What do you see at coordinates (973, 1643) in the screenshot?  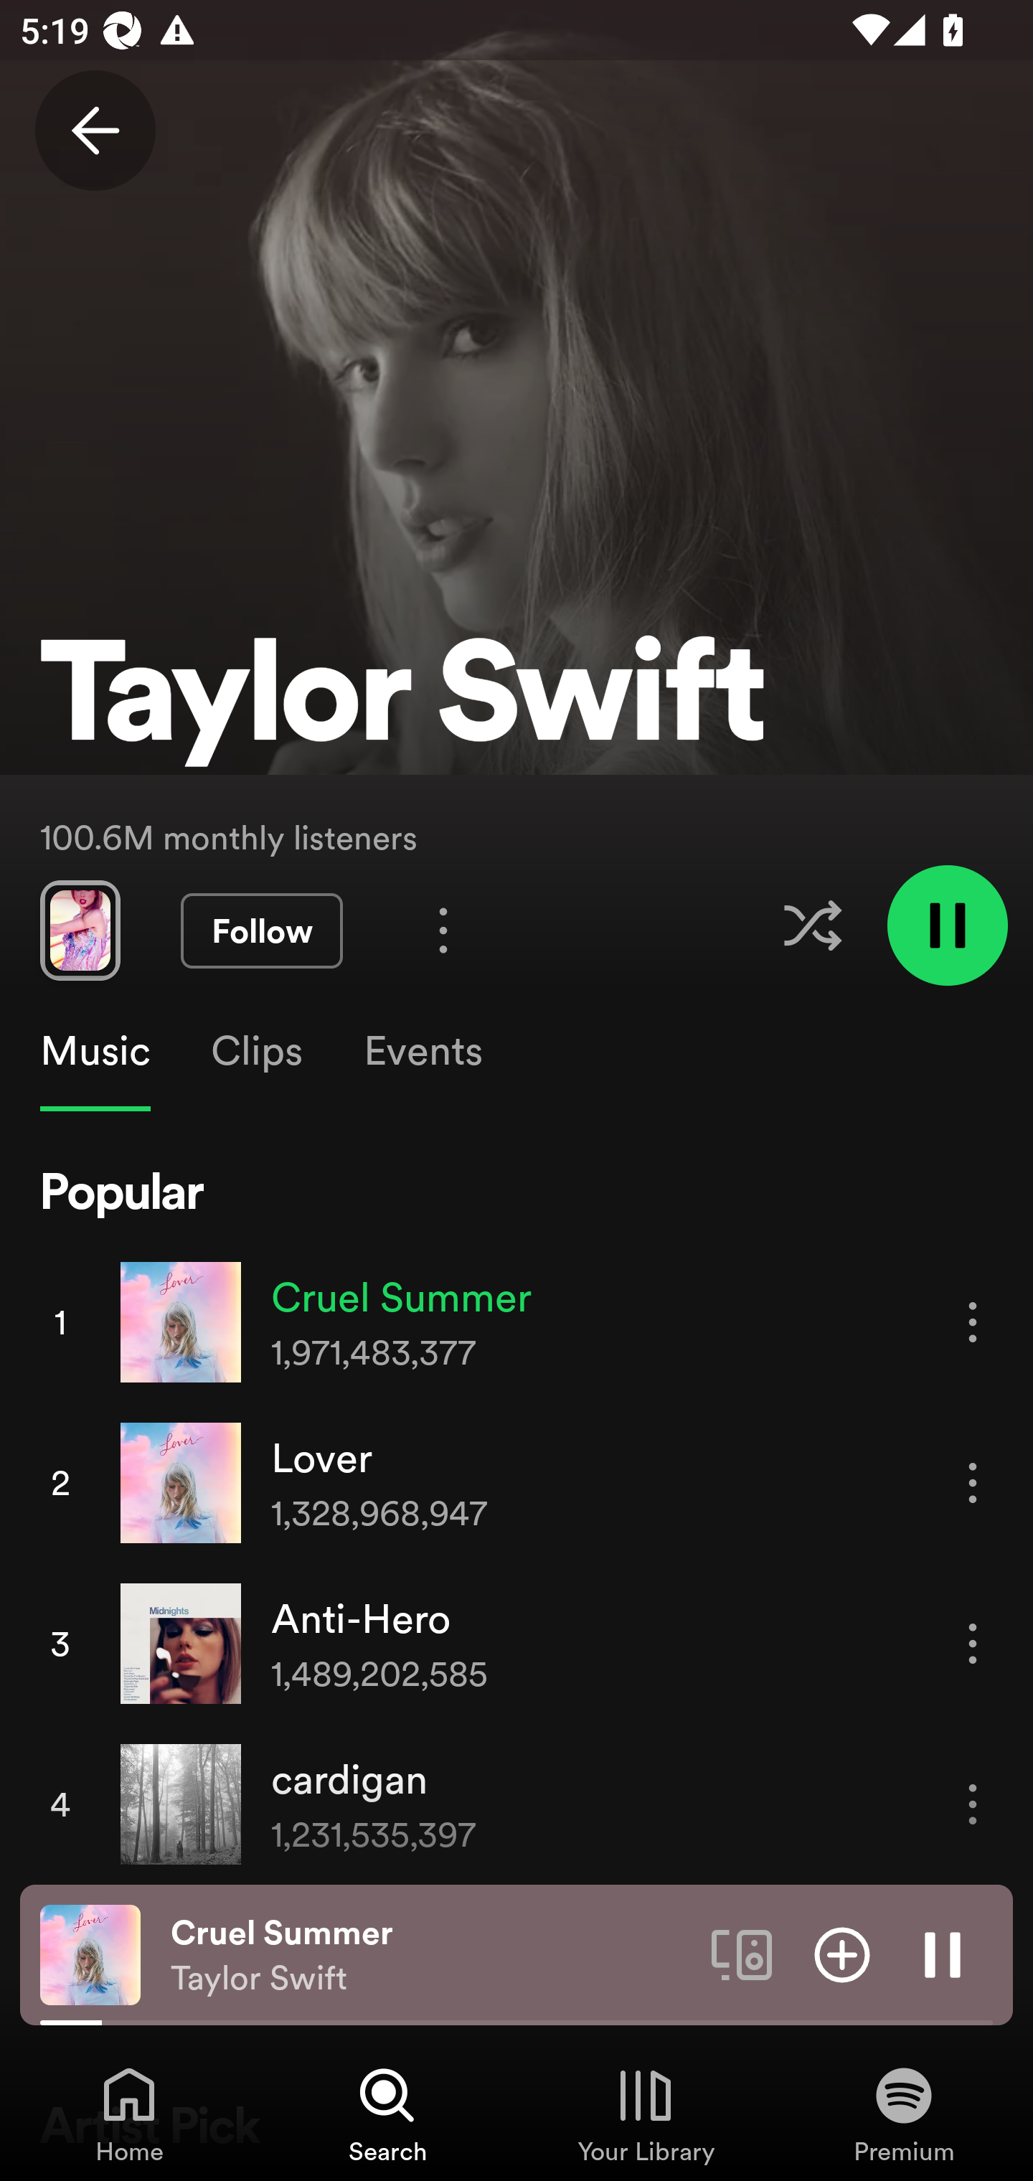 I see `More options for song Anti-Hero` at bounding box center [973, 1643].